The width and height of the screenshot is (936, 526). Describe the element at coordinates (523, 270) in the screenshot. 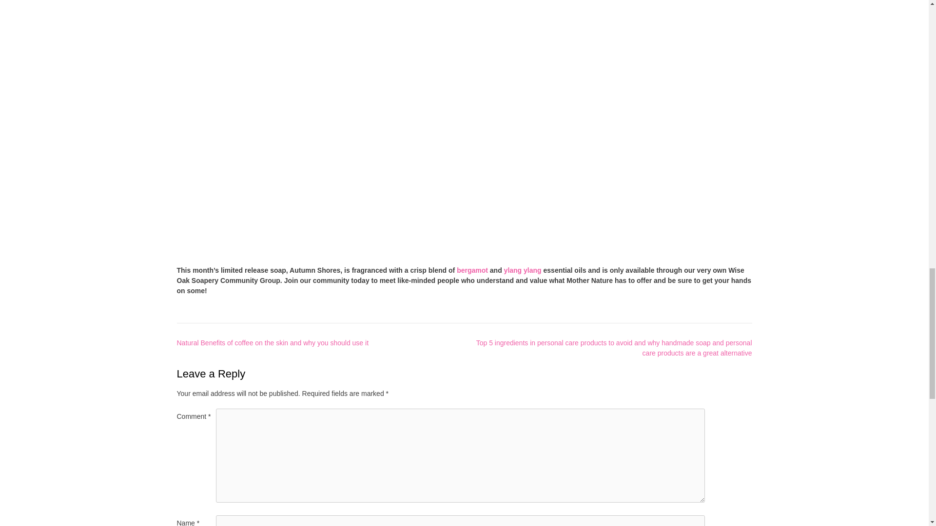

I see `ylang ylang` at that location.